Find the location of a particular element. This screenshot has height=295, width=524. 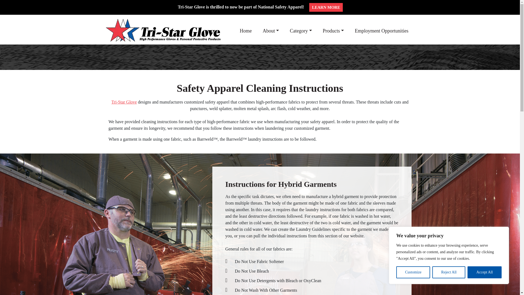

About is located at coordinates (271, 31).